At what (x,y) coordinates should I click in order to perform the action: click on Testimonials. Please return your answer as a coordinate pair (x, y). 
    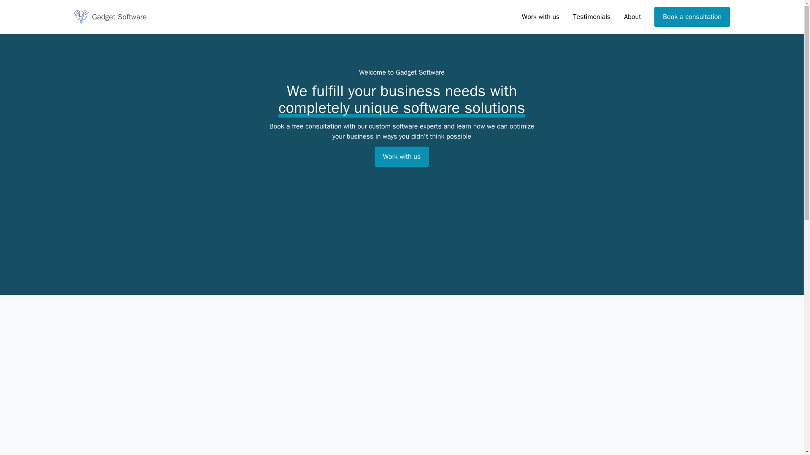
    Looking at the image, I should click on (591, 17).